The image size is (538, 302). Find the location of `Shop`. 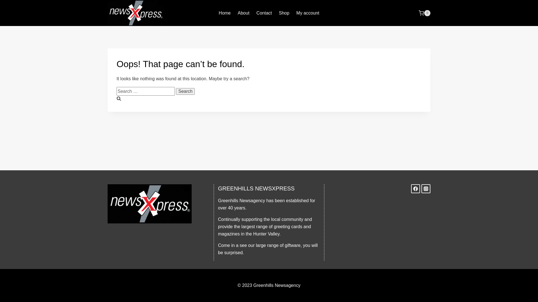

Shop is located at coordinates (284, 13).